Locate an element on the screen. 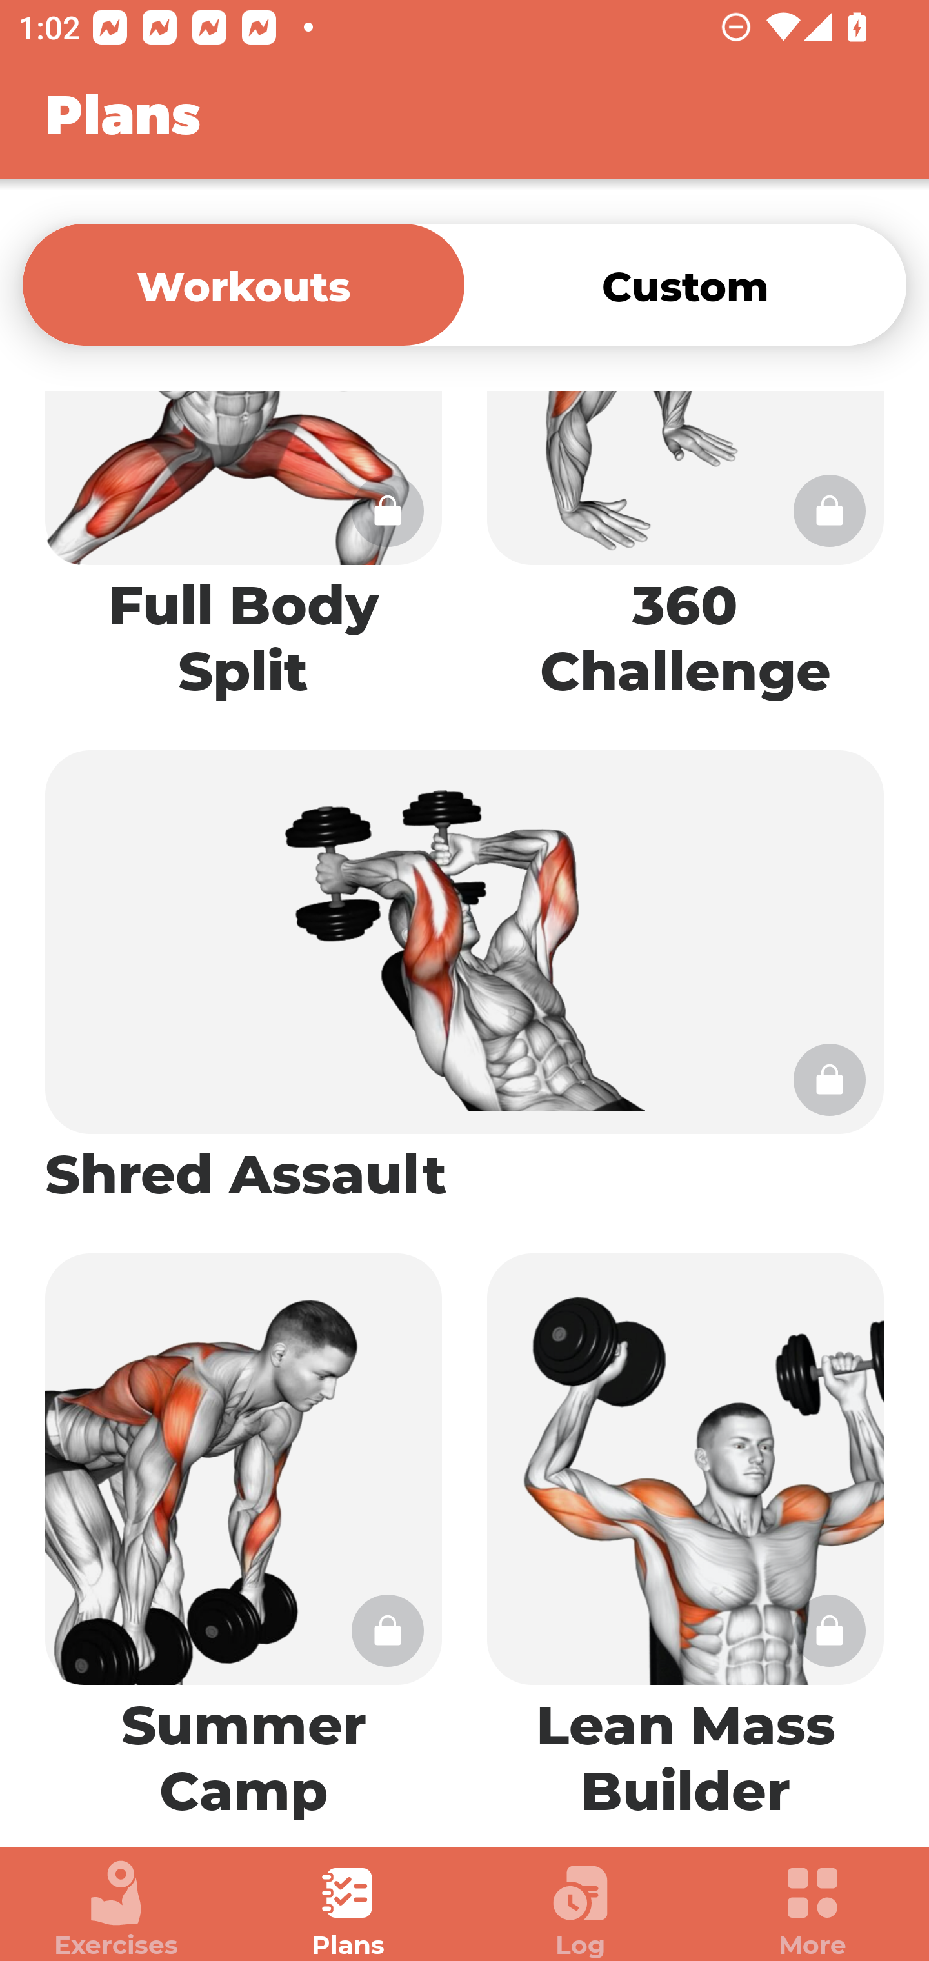  More is located at coordinates (813, 1909).